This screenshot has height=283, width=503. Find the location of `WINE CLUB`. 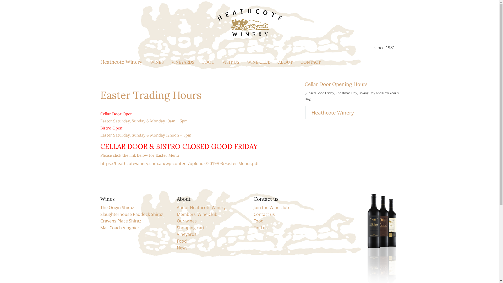

WINE CLUB is located at coordinates (259, 62).